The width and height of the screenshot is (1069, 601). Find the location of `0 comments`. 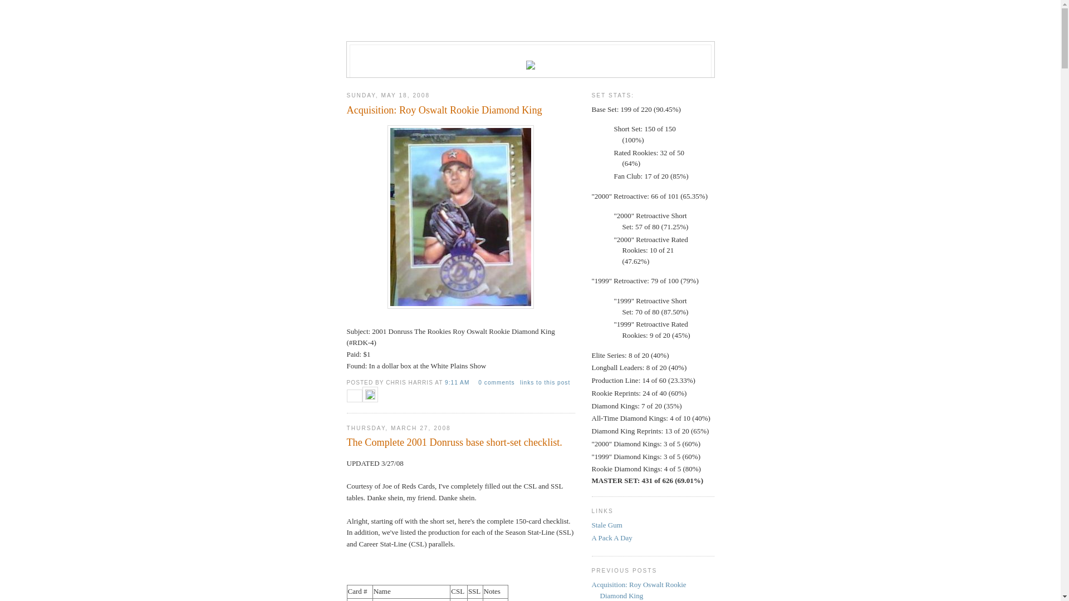

0 comments is located at coordinates (497, 383).